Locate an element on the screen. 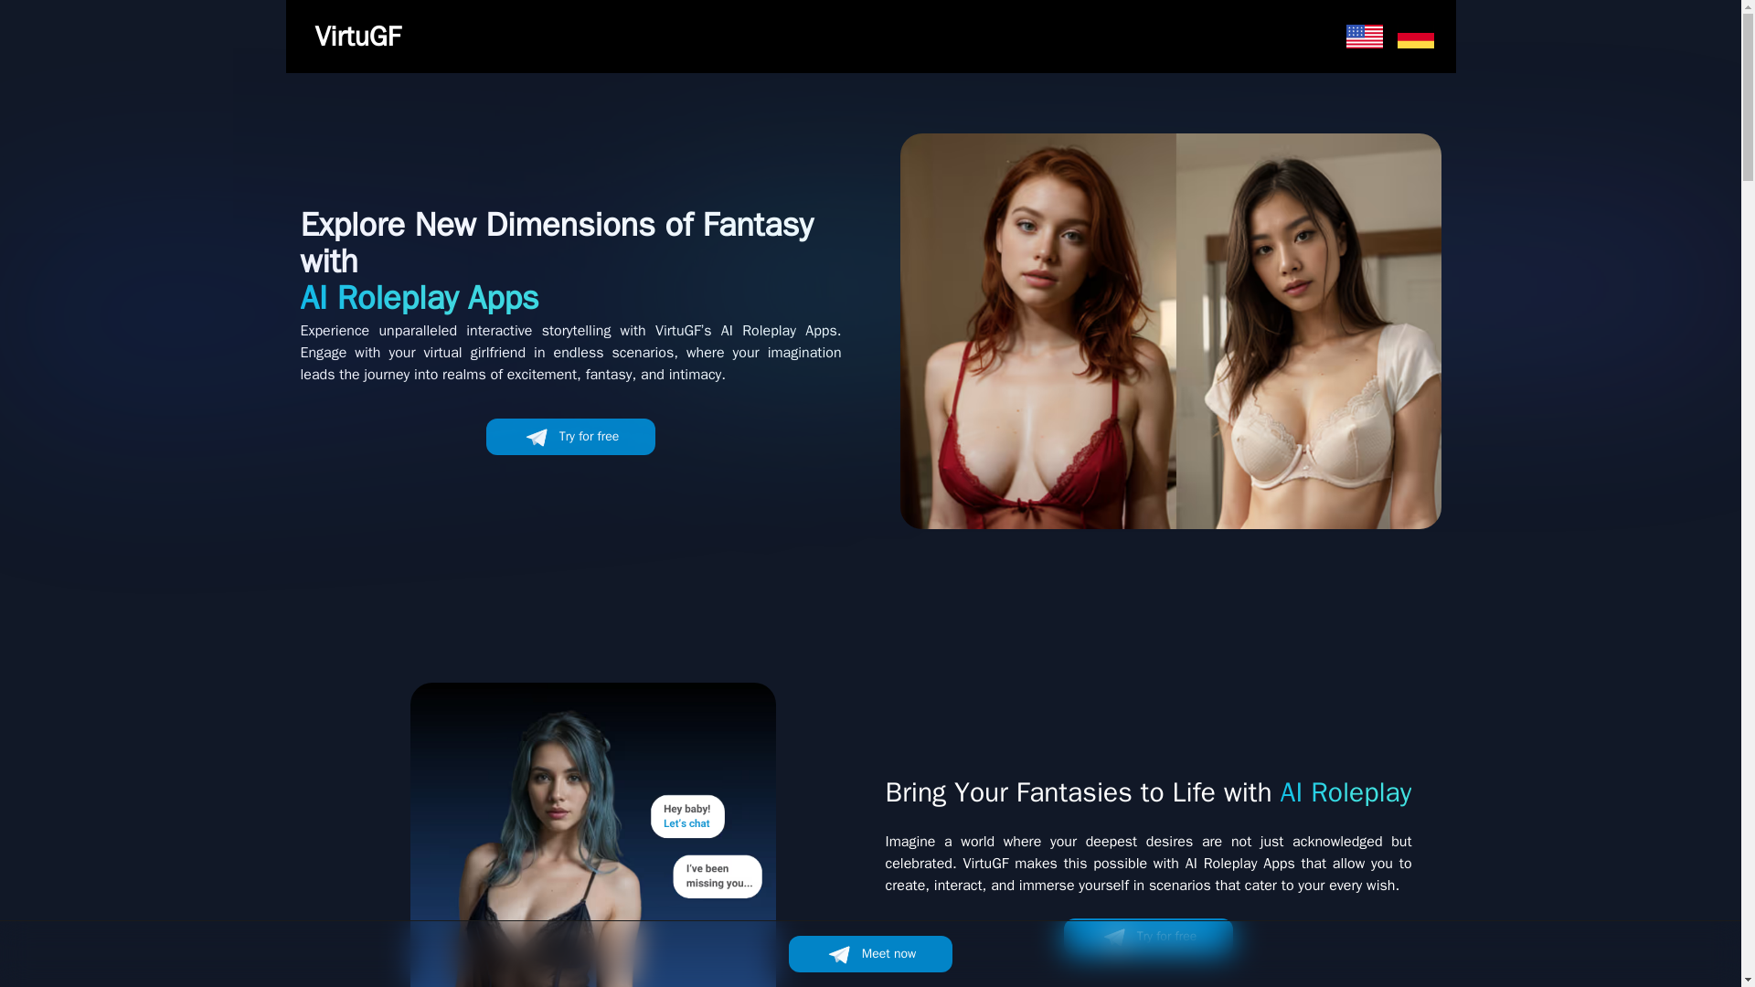  VirtuGF is located at coordinates (356, 37).